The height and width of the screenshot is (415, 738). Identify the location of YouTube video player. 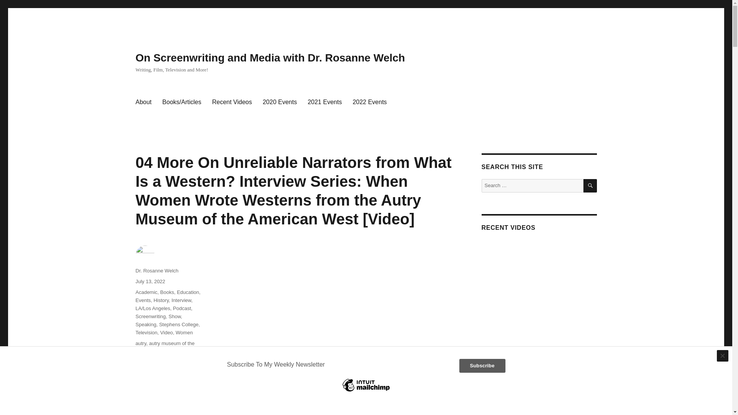
(335, 305).